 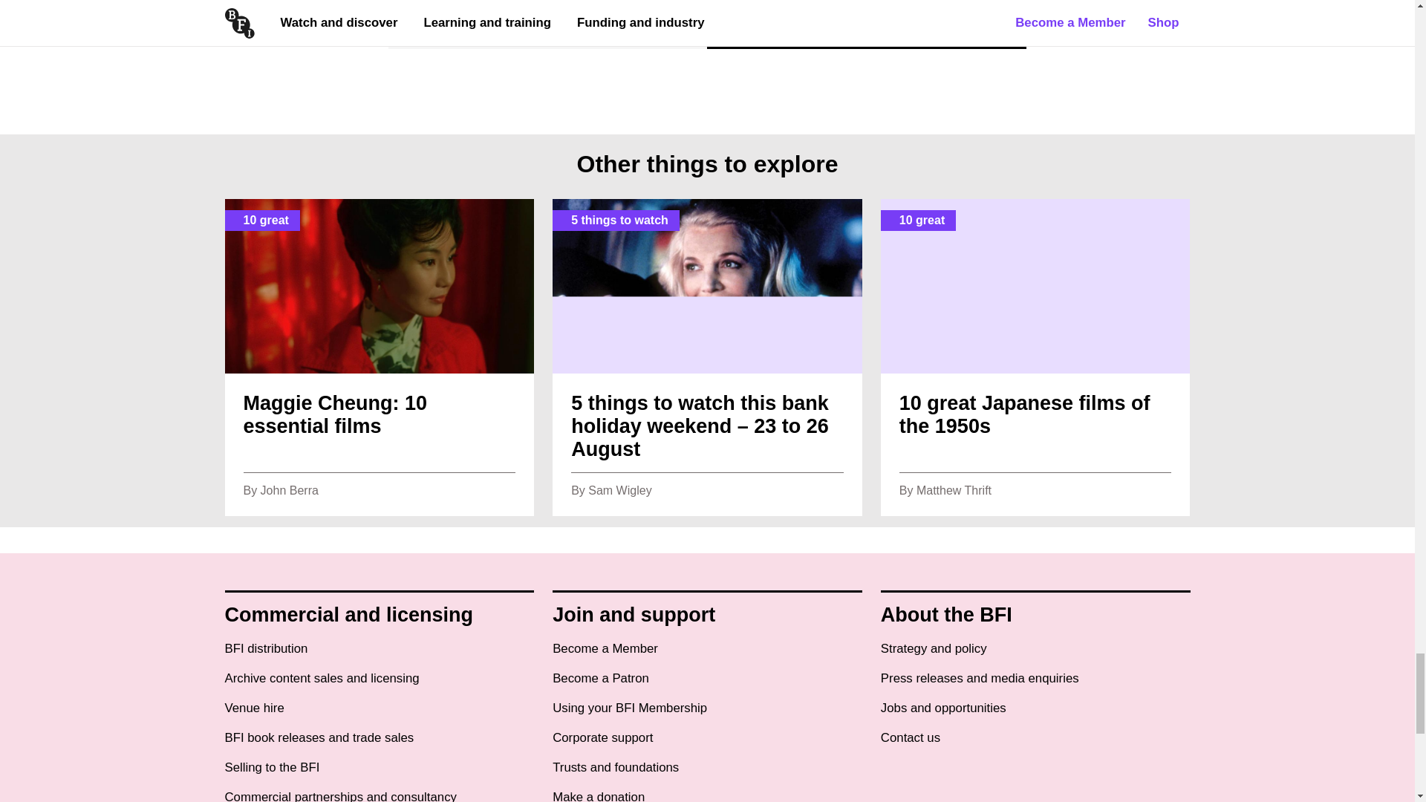 What do you see at coordinates (340, 796) in the screenshot?
I see `Commercial partnerships and consultancy` at bounding box center [340, 796].